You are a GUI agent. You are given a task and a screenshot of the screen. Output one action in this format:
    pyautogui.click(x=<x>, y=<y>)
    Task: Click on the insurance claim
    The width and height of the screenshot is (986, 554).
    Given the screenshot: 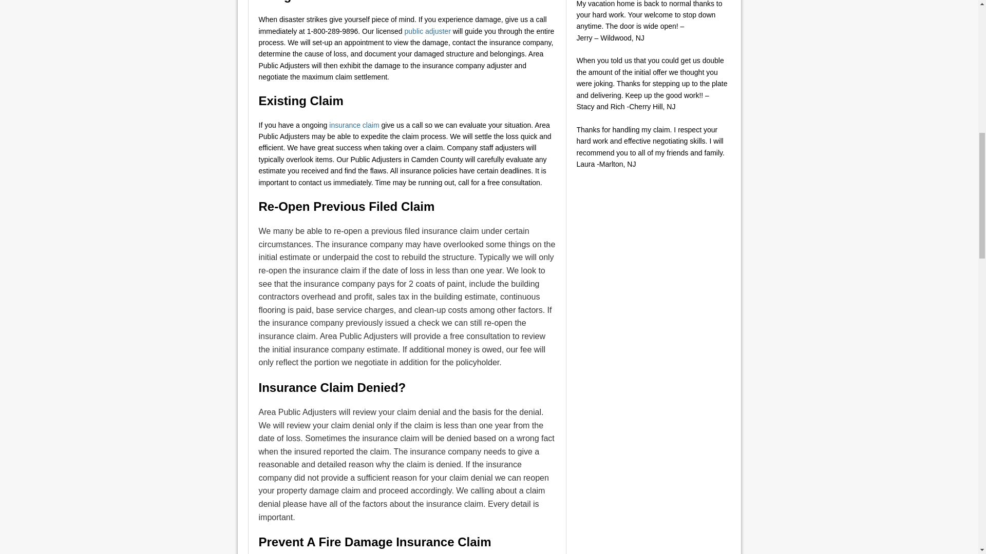 What is the action you would take?
    pyautogui.click(x=354, y=125)
    